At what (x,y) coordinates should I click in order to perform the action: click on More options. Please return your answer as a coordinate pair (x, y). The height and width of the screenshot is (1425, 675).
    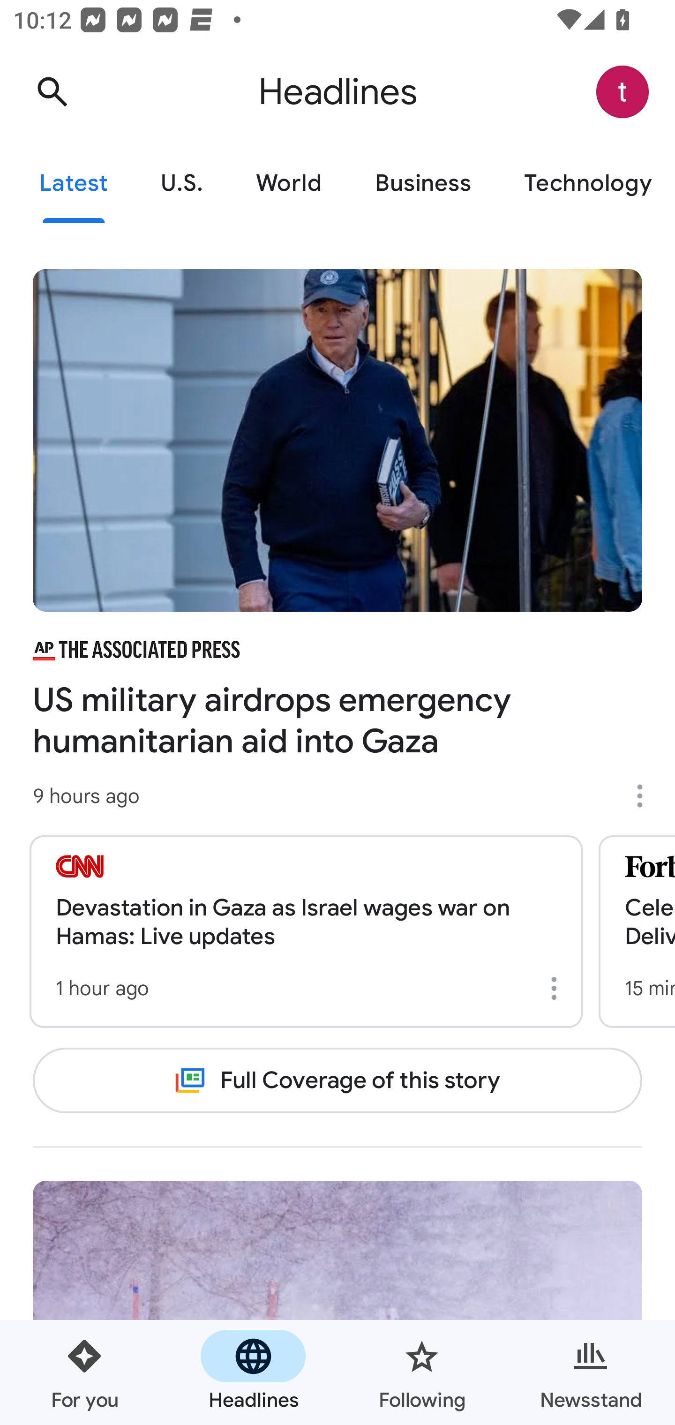
    Looking at the image, I should click on (646, 796).